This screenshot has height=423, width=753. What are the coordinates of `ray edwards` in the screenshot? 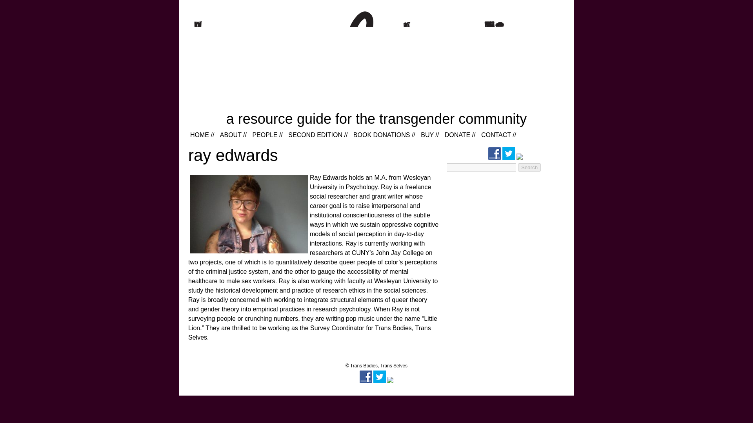 It's located at (233, 155).